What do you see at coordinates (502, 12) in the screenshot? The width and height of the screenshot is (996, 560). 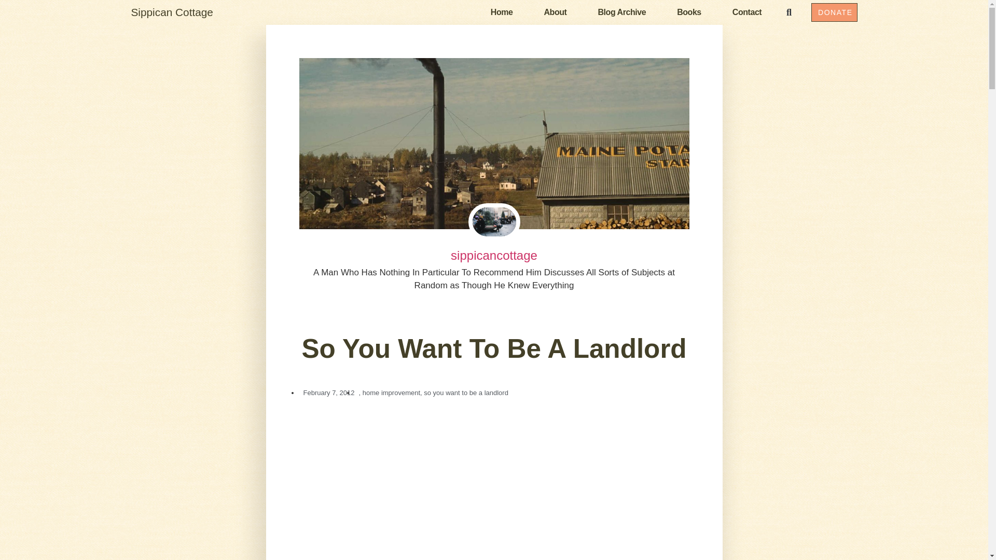 I see `Home` at bounding box center [502, 12].